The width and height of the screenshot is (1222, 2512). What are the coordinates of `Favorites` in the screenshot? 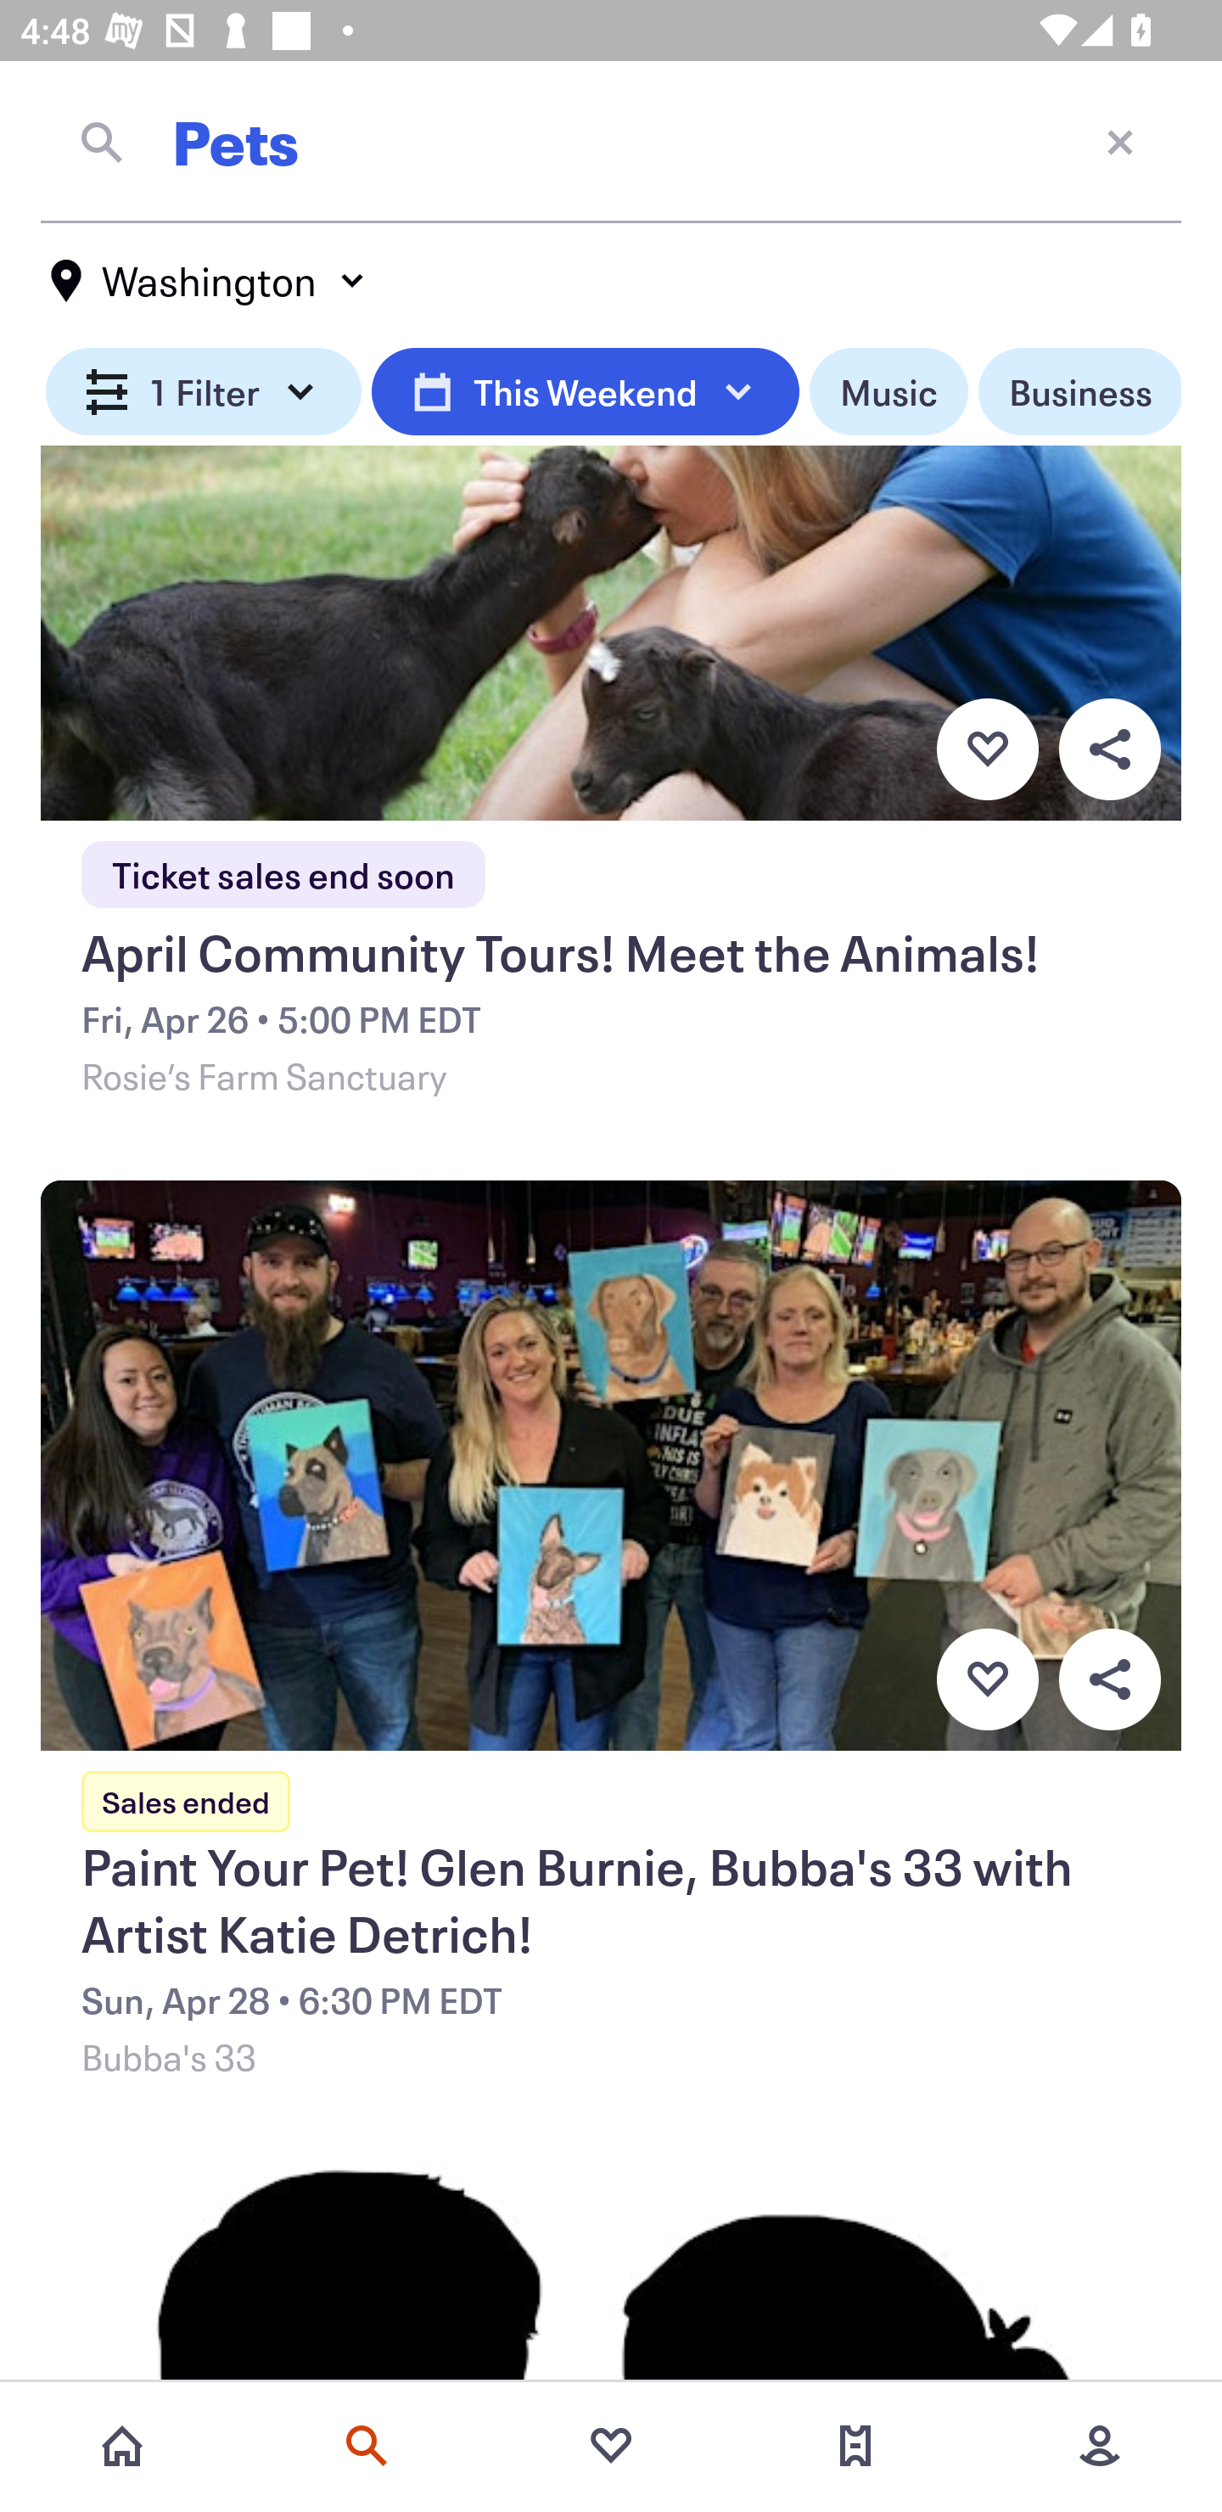 It's located at (611, 2446).